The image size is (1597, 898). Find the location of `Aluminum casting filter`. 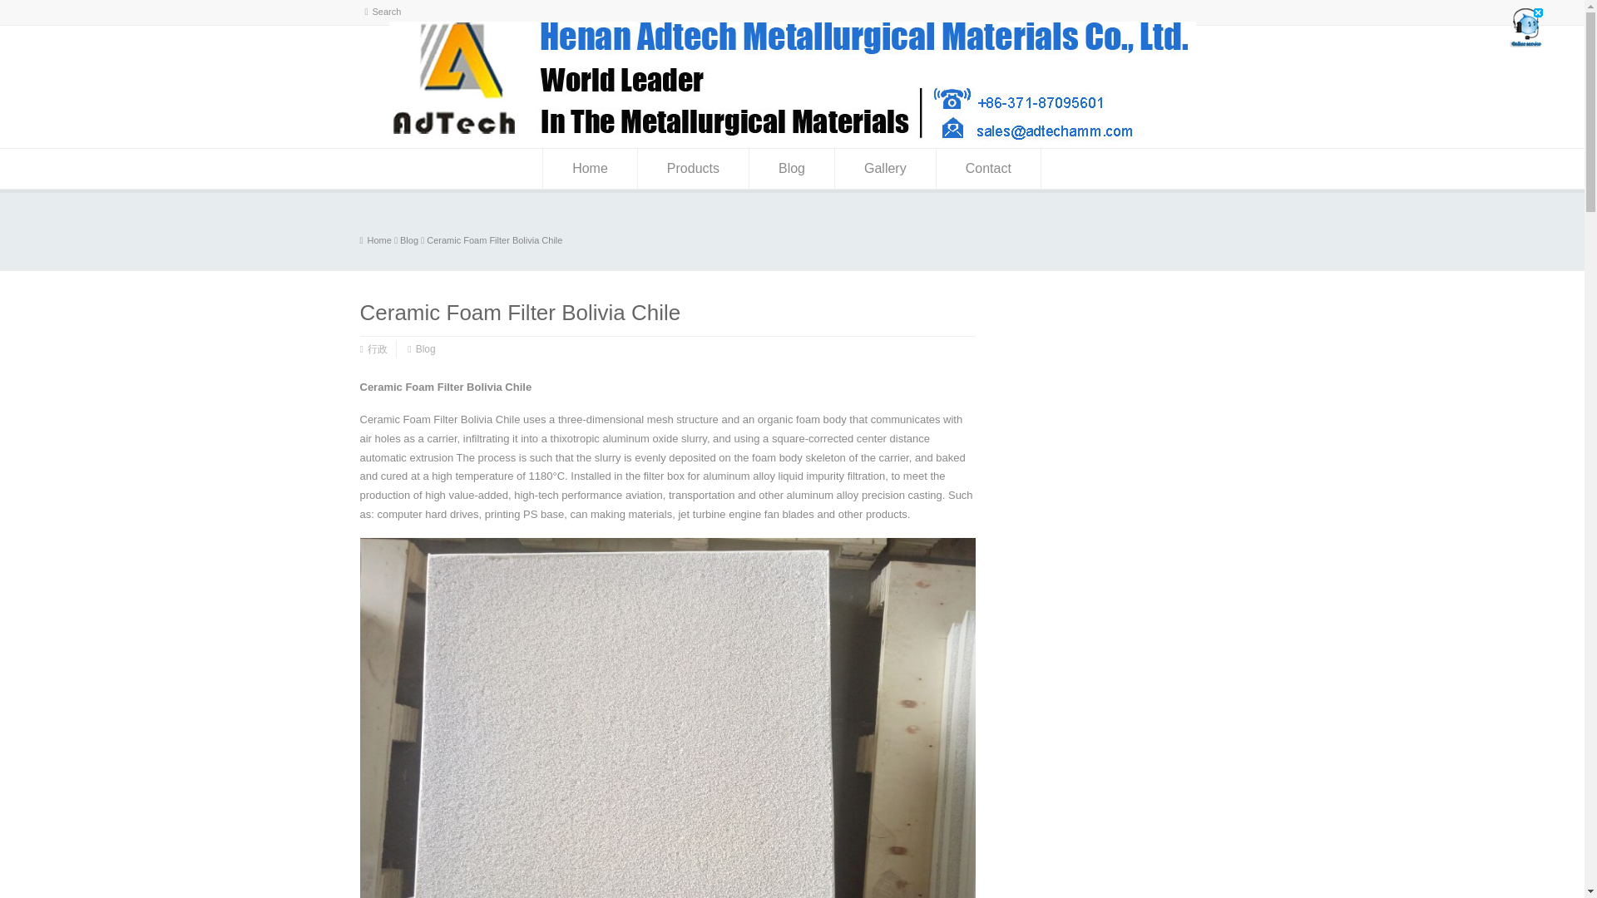

Aluminum casting filter is located at coordinates (379, 239).